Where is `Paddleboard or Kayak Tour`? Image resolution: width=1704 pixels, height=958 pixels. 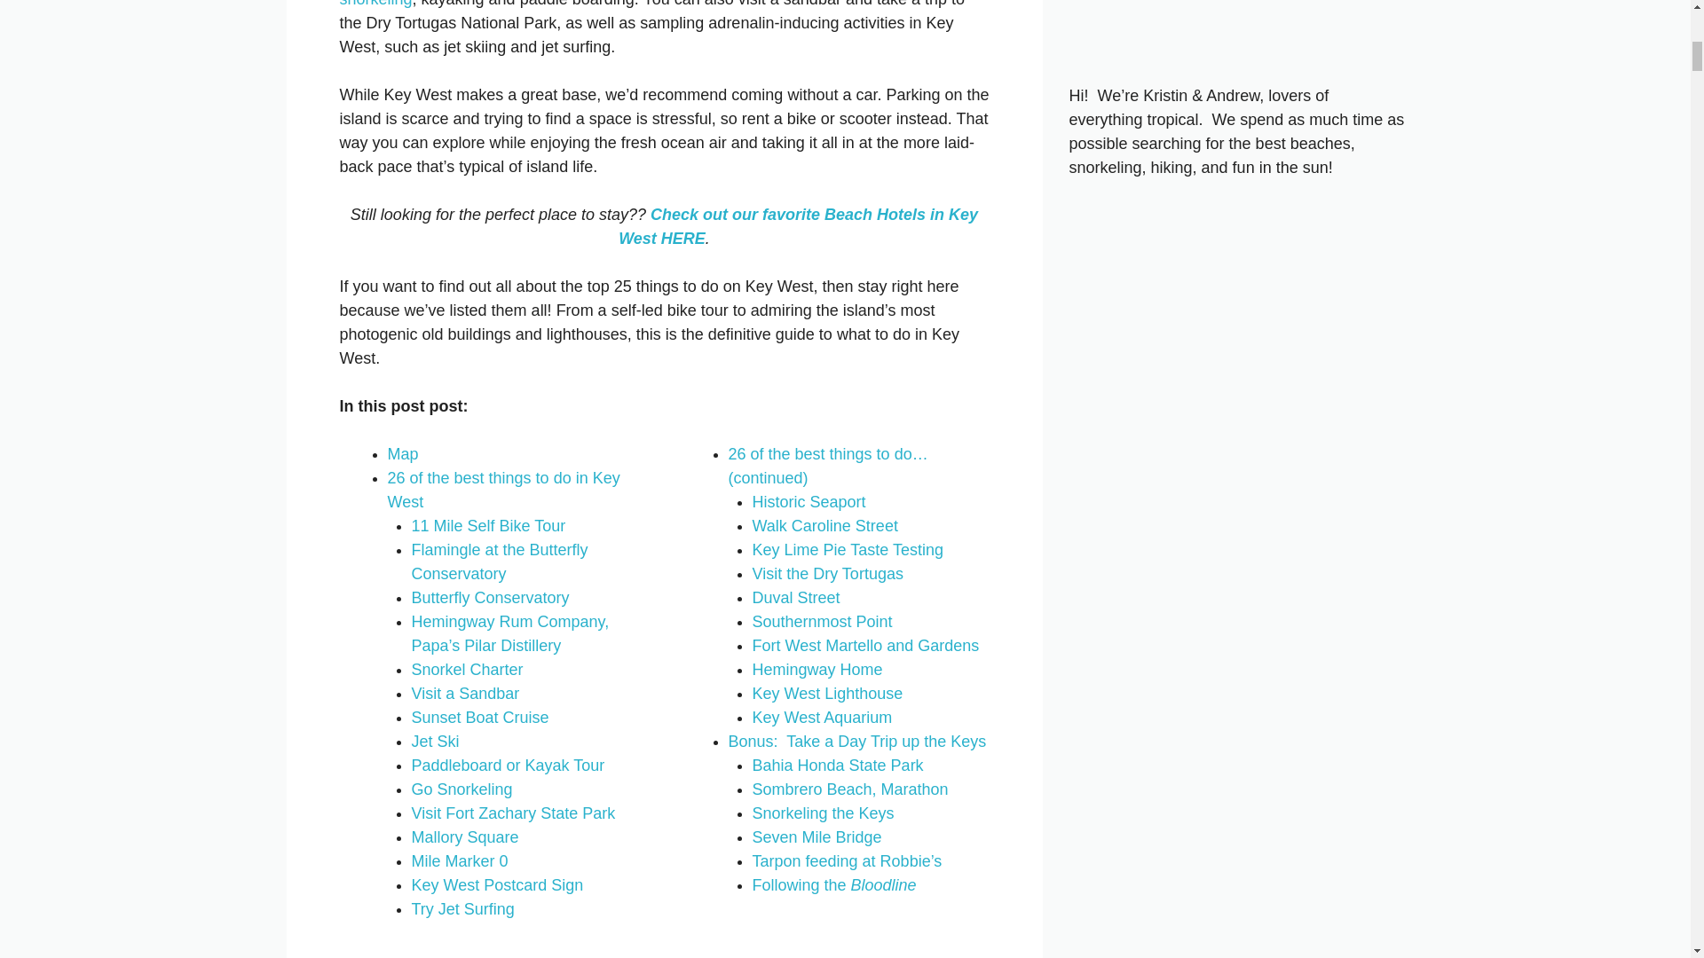 Paddleboard or Kayak Tour is located at coordinates (508, 765).